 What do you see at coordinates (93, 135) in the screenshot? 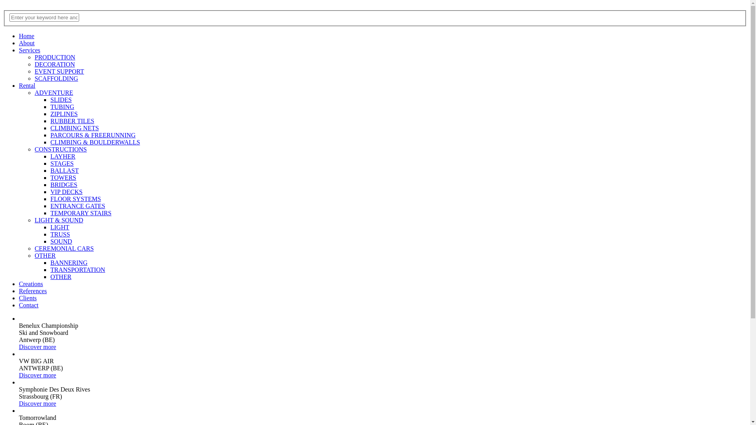
I see `PARCOURS & FREERUNNING` at bounding box center [93, 135].